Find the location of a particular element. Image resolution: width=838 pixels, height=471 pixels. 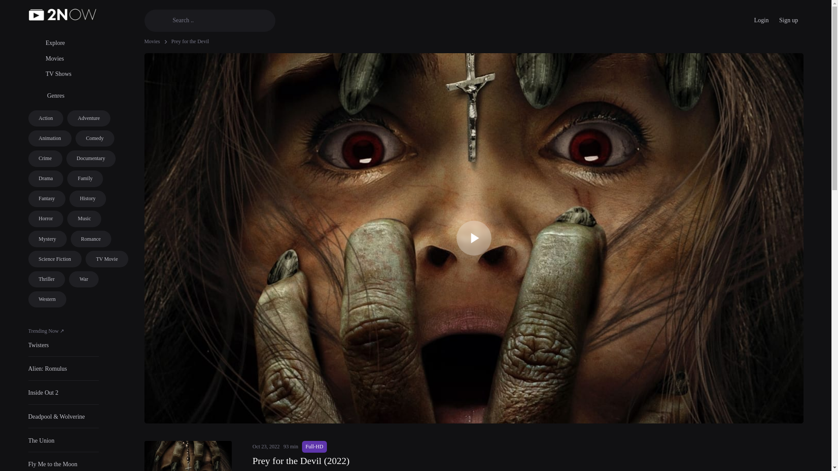

Animation is located at coordinates (49, 139).